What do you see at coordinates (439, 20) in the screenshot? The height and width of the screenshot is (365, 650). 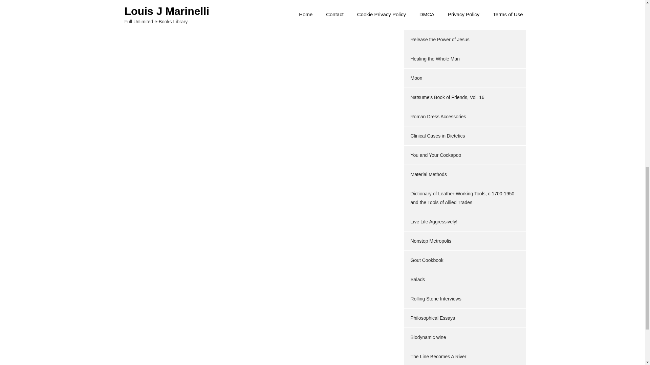 I see `The Uses of Digital Literacy` at bounding box center [439, 20].